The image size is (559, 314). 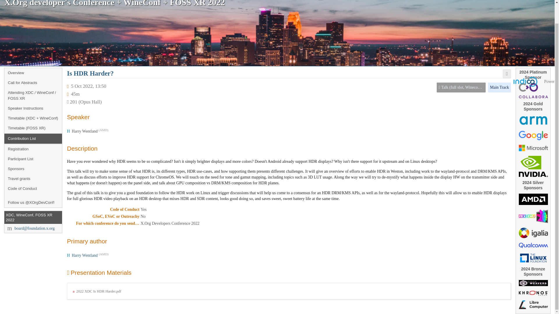 I want to click on Duration, so click(x=75, y=94).